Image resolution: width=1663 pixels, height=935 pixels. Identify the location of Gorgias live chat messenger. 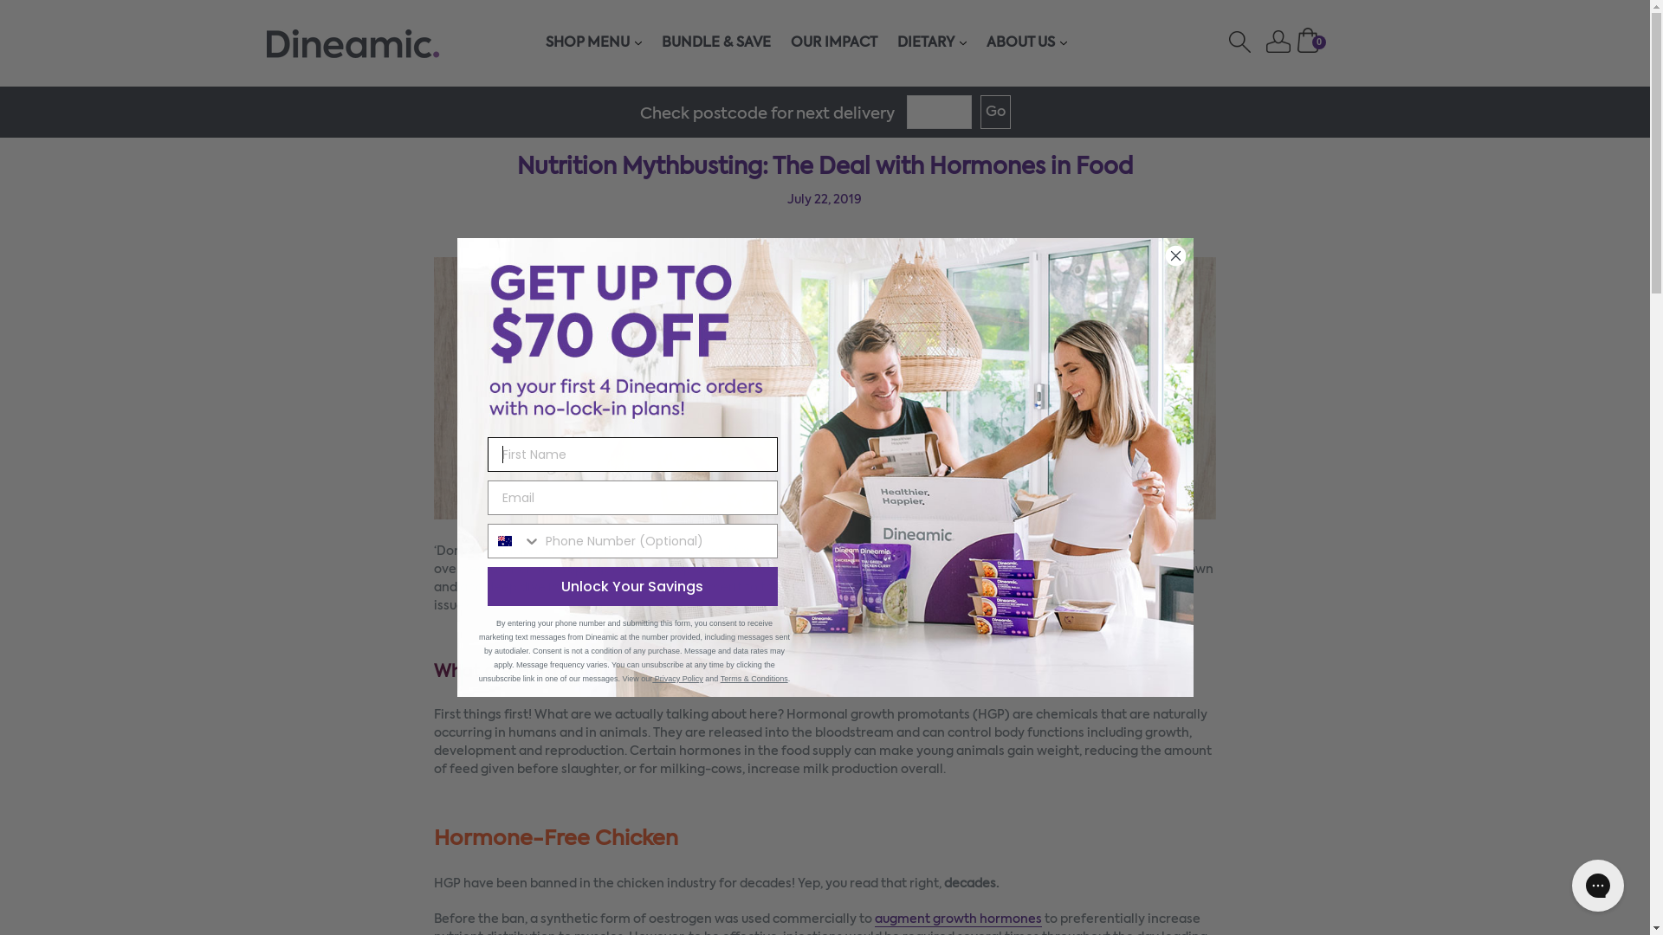
(1598, 886).